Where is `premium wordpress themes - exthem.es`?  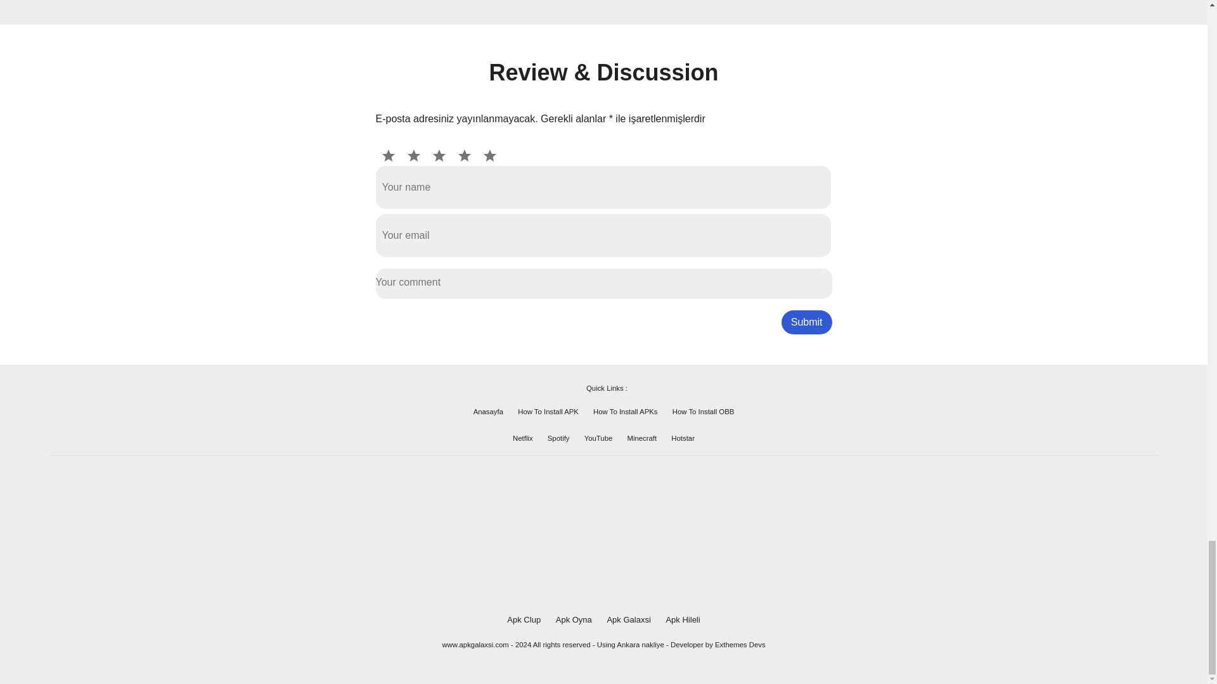 premium wordpress themes - exthem.es is located at coordinates (740, 644).